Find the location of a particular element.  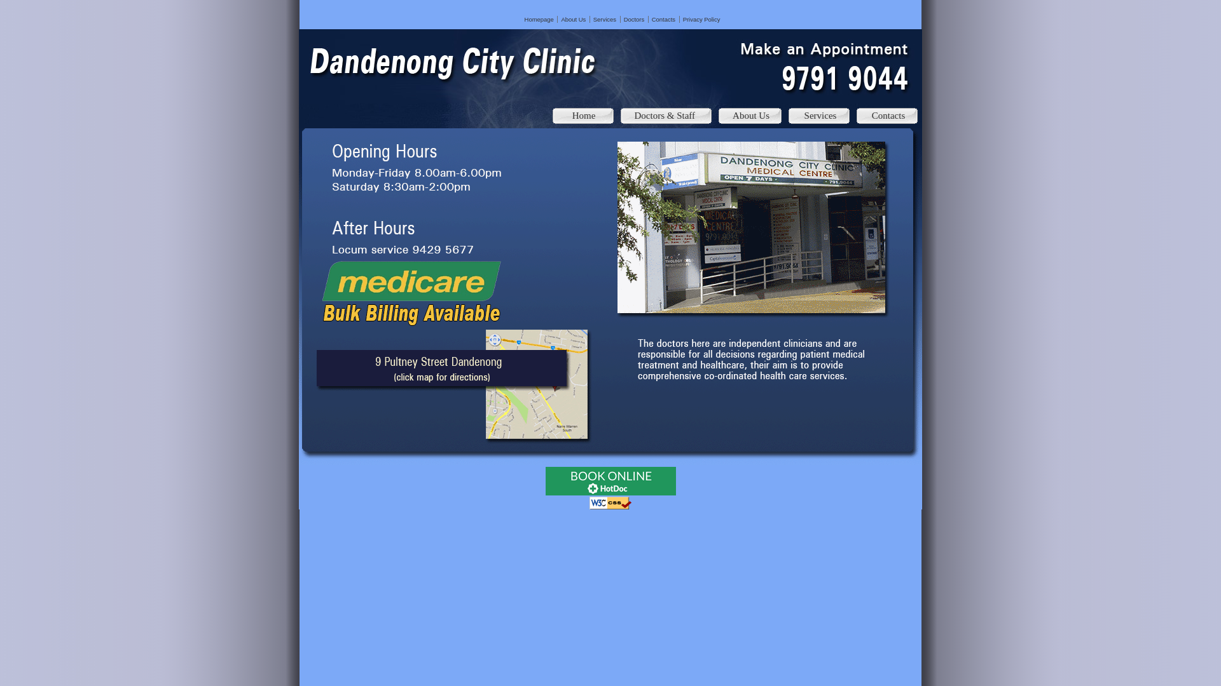

Homepage is located at coordinates (539, 19).